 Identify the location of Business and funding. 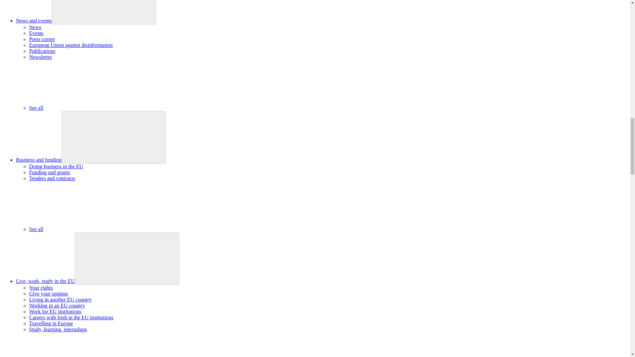
(39, 160).